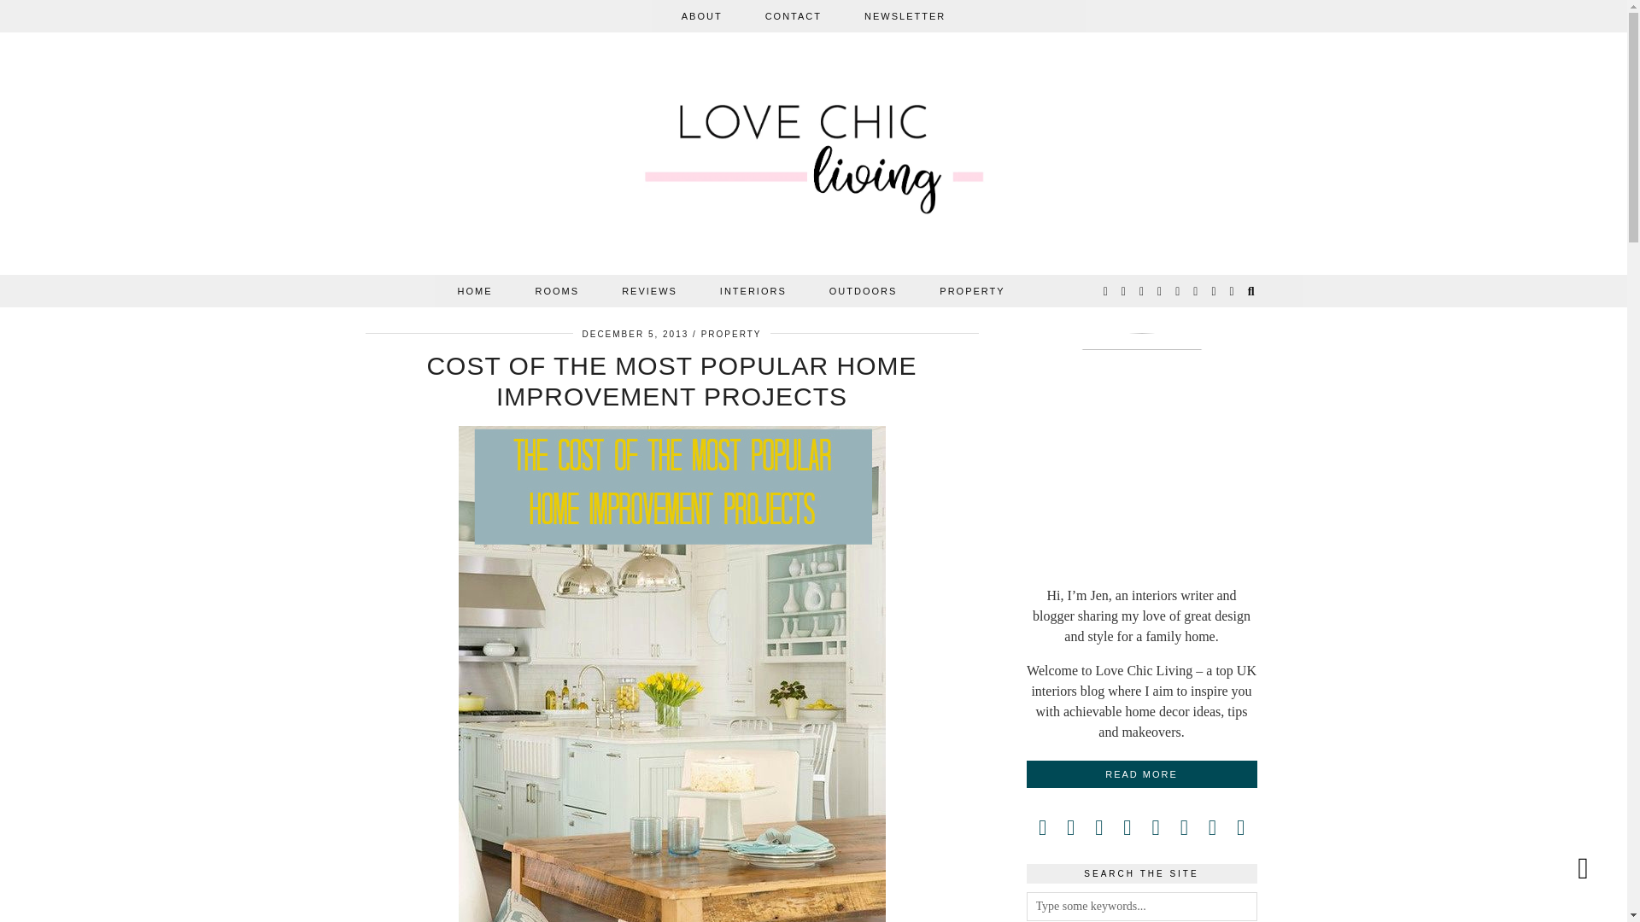 The height and width of the screenshot is (922, 1640). Describe the element at coordinates (793, 15) in the screenshot. I see `CONTACT` at that location.